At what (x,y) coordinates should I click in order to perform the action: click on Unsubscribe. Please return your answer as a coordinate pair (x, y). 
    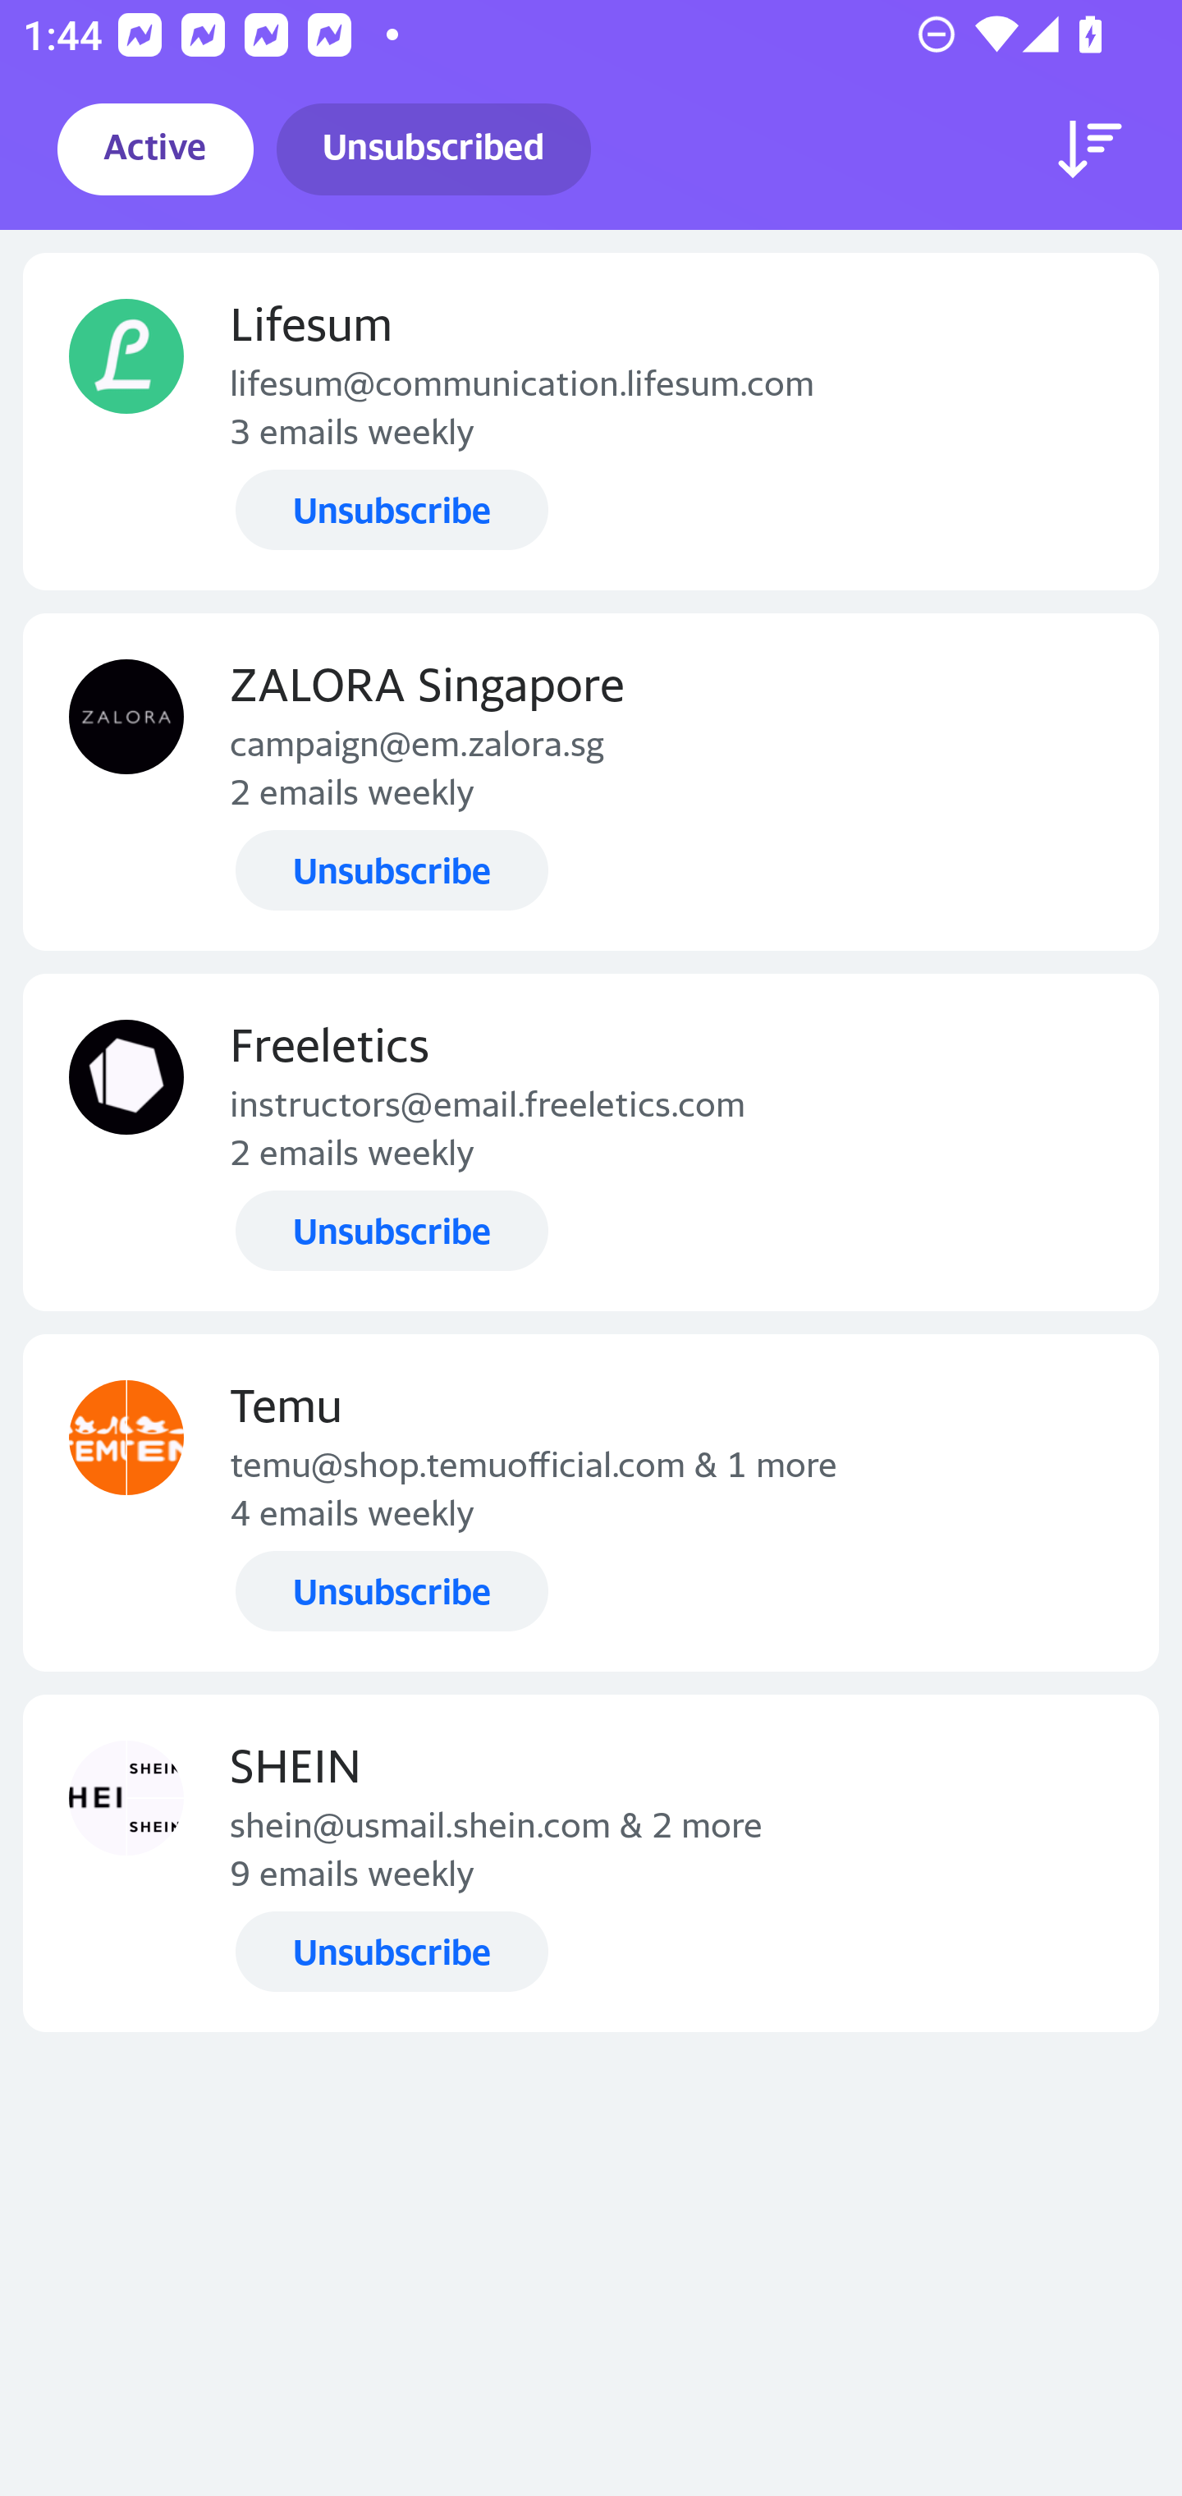
    Looking at the image, I should click on (392, 509).